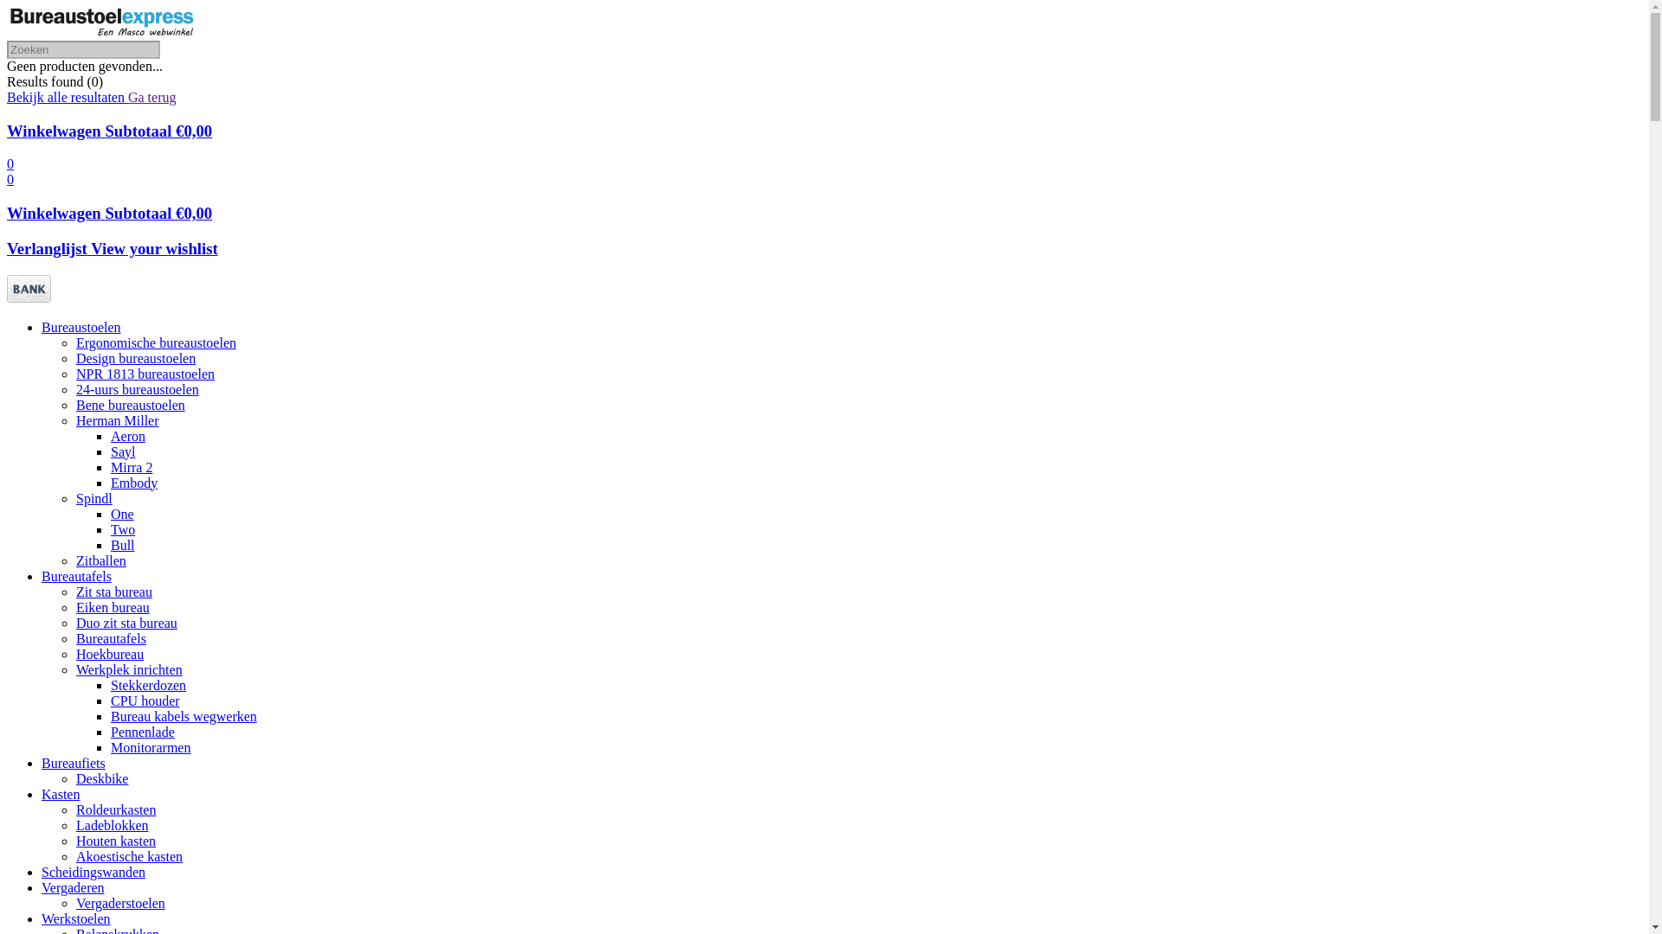 The width and height of the screenshot is (1662, 934). I want to click on Eiken bureau, so click(113, 607).